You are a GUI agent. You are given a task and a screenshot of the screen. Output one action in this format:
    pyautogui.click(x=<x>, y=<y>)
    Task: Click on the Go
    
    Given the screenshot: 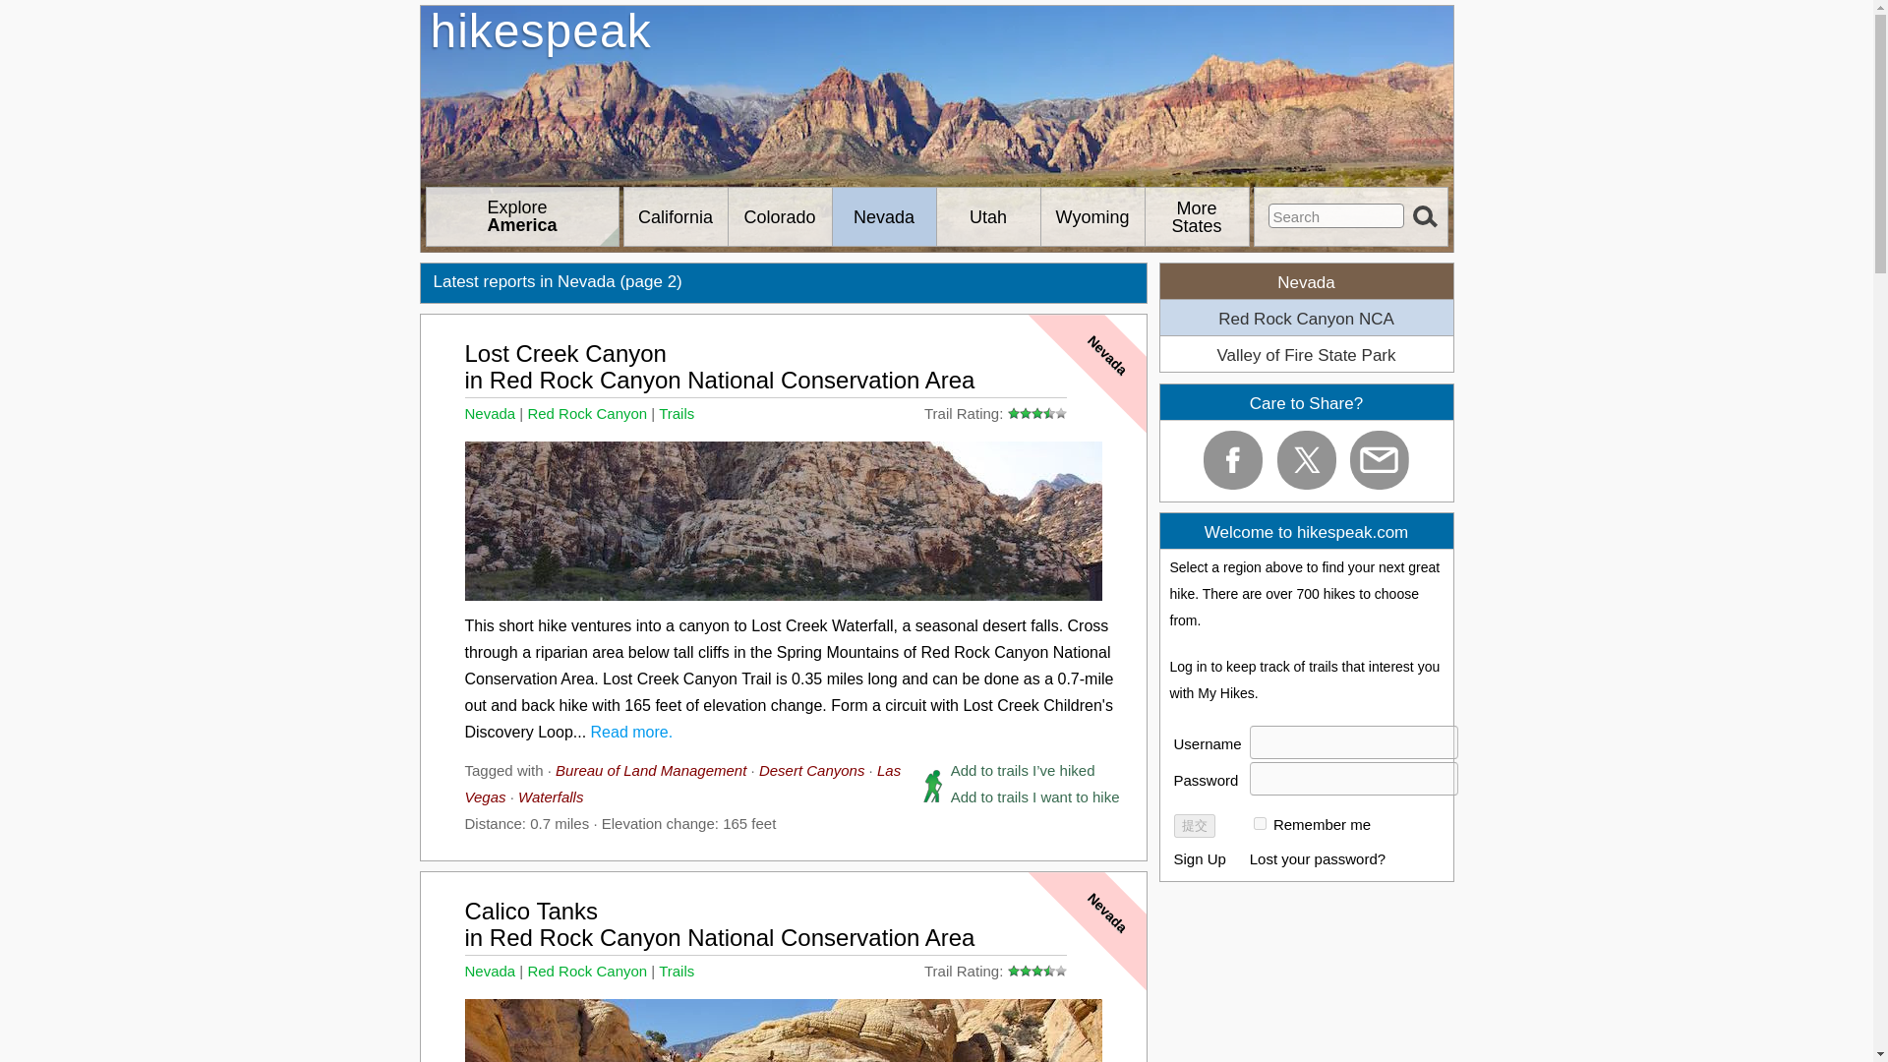 What is the action you would take?
    pyautogui.click(x=522, y=216)
    